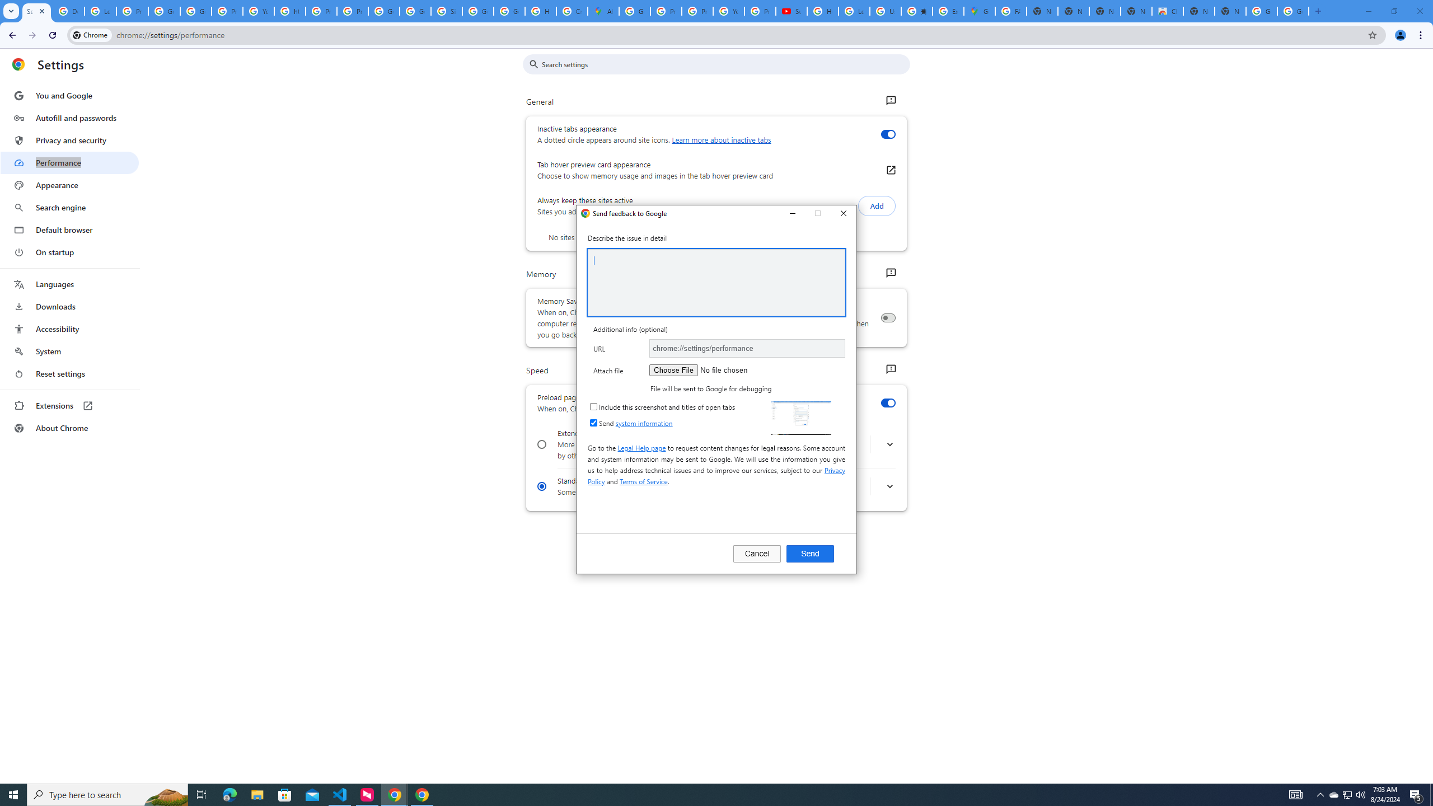  I want to click on system information, so click(644, 423).